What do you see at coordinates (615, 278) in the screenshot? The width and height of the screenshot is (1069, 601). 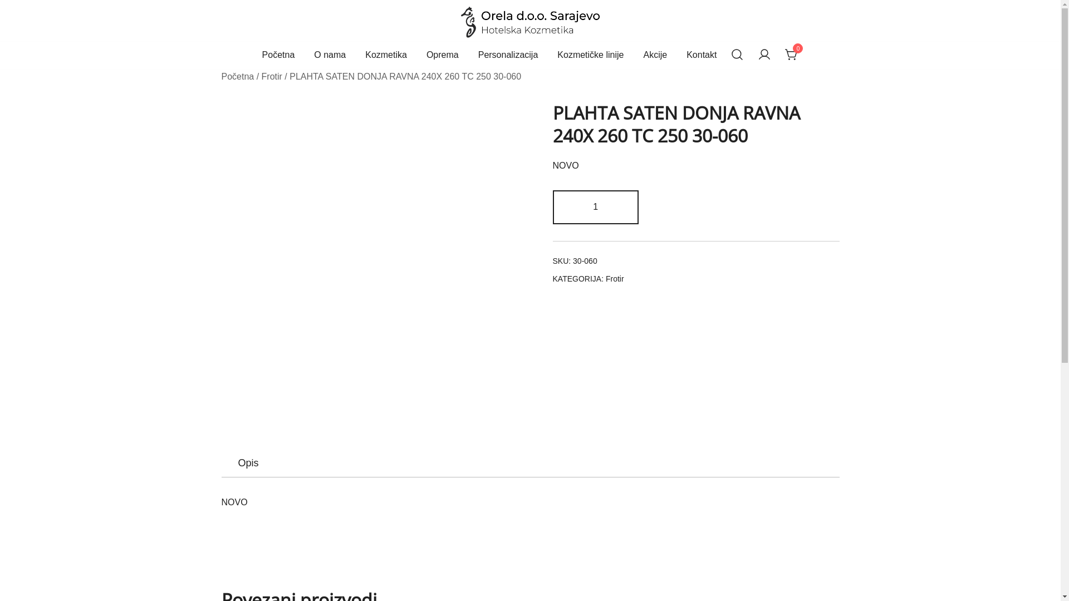 I see `Frotir` at bounding box center [615, 278].